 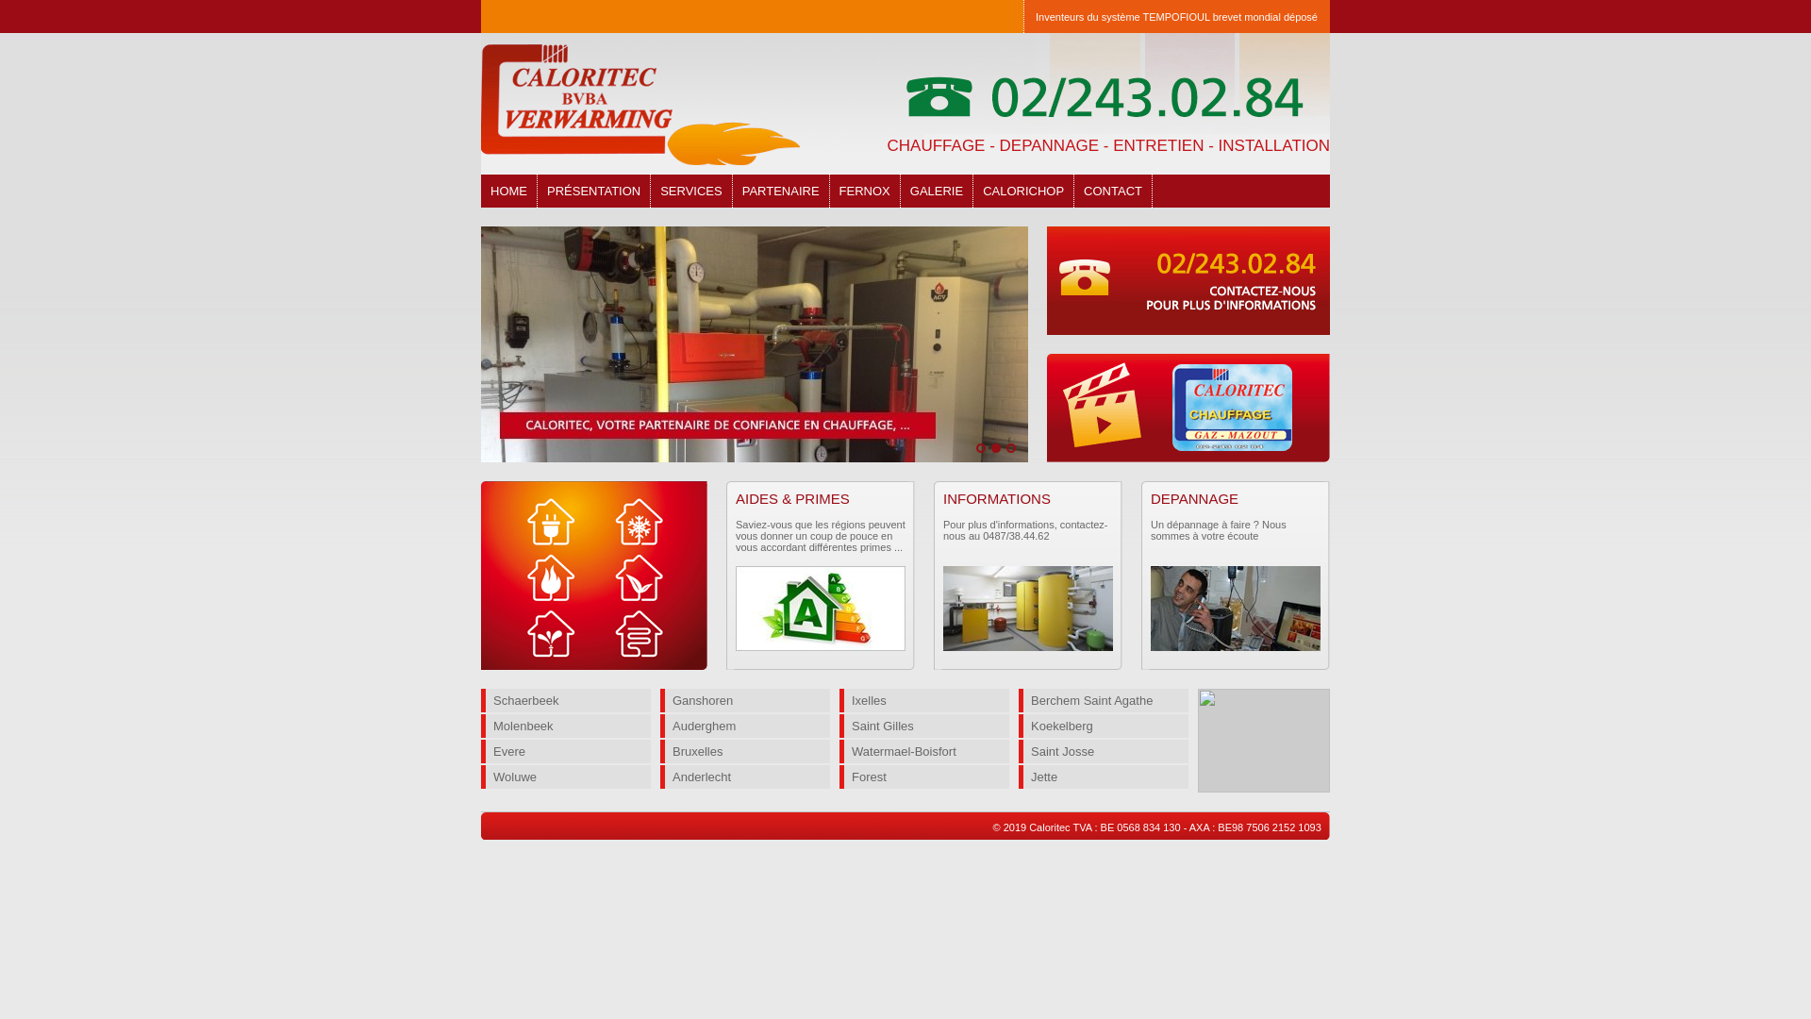 What do you see at coordinates (924, 700) in the screenshot?
I see `Ixelles` at bounding box center [924, 700].